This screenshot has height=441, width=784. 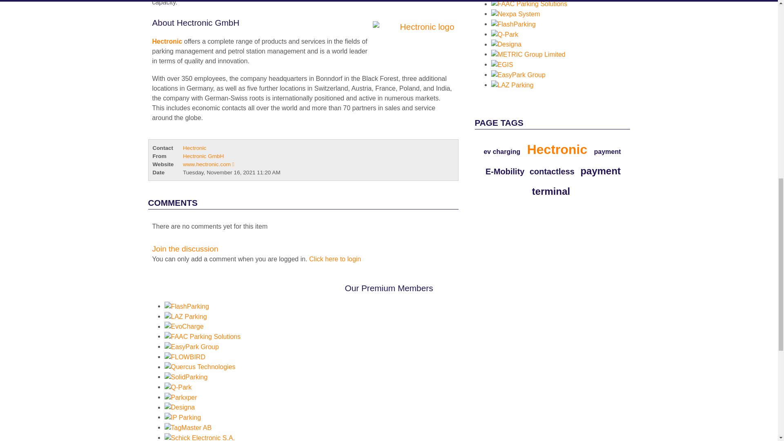 I want to click on Click here to login, so click(x=335, y=259).